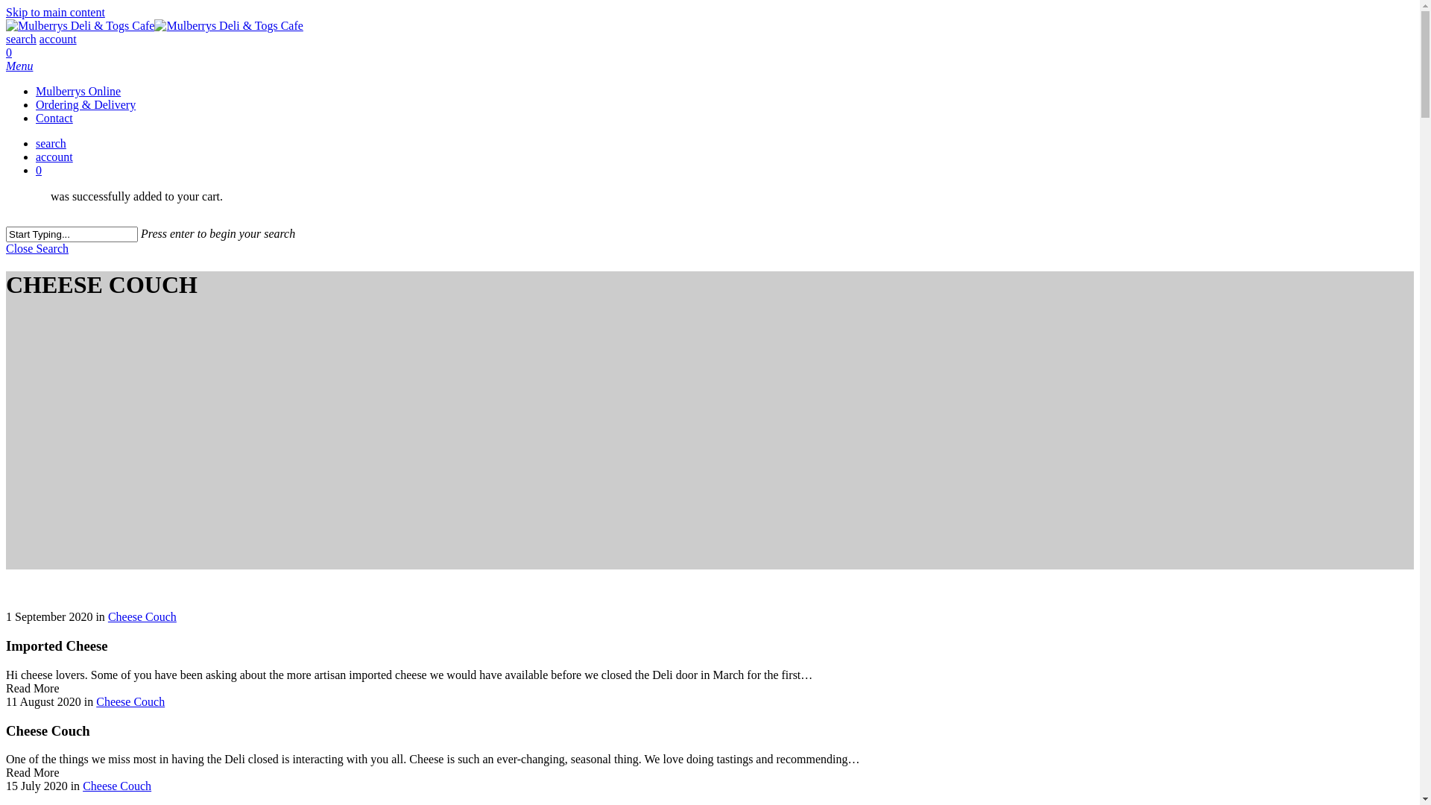 Image resolution: width=1431 pixels, height=805 pixels. What do you see at coordinates (142, 617) in the screenshot?
I see `Cheese Couch` at bounding box center [142, 617].